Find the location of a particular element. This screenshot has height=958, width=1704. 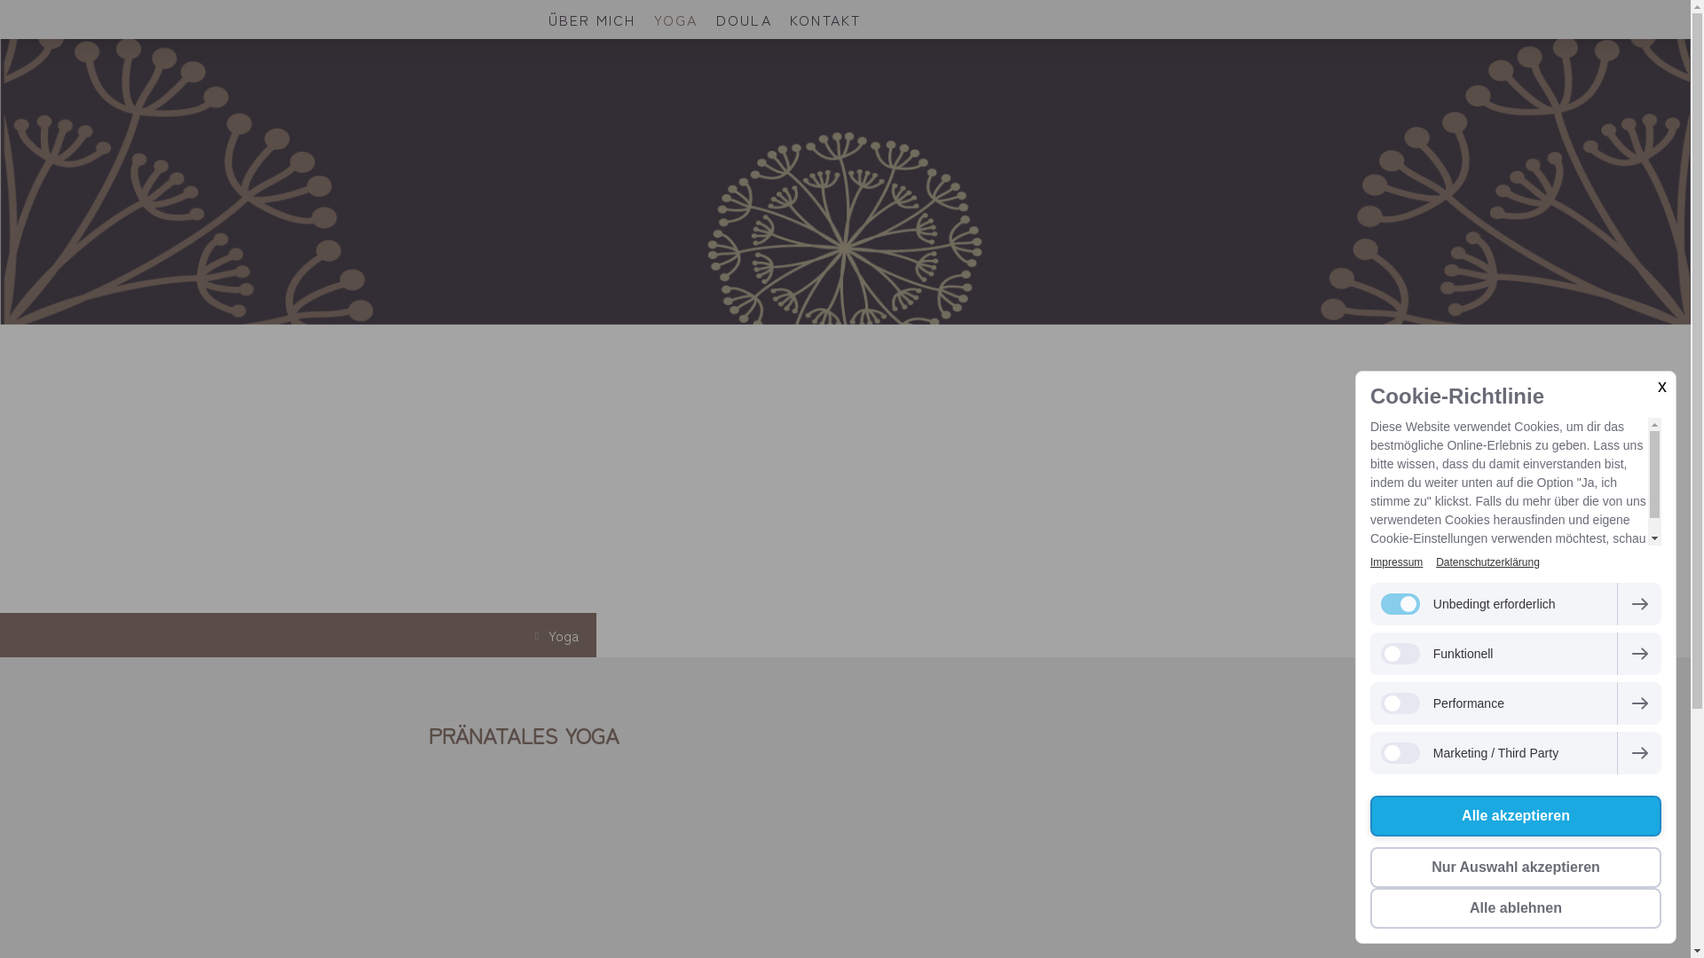

KONTAKT is located at coordinates (825, 20).